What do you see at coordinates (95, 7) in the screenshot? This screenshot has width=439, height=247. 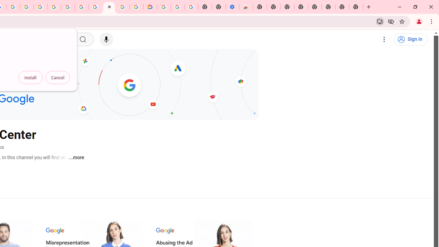 I see `Android TV Policies and Guidelines - Transparency Center` at bounding box center [95, 7].